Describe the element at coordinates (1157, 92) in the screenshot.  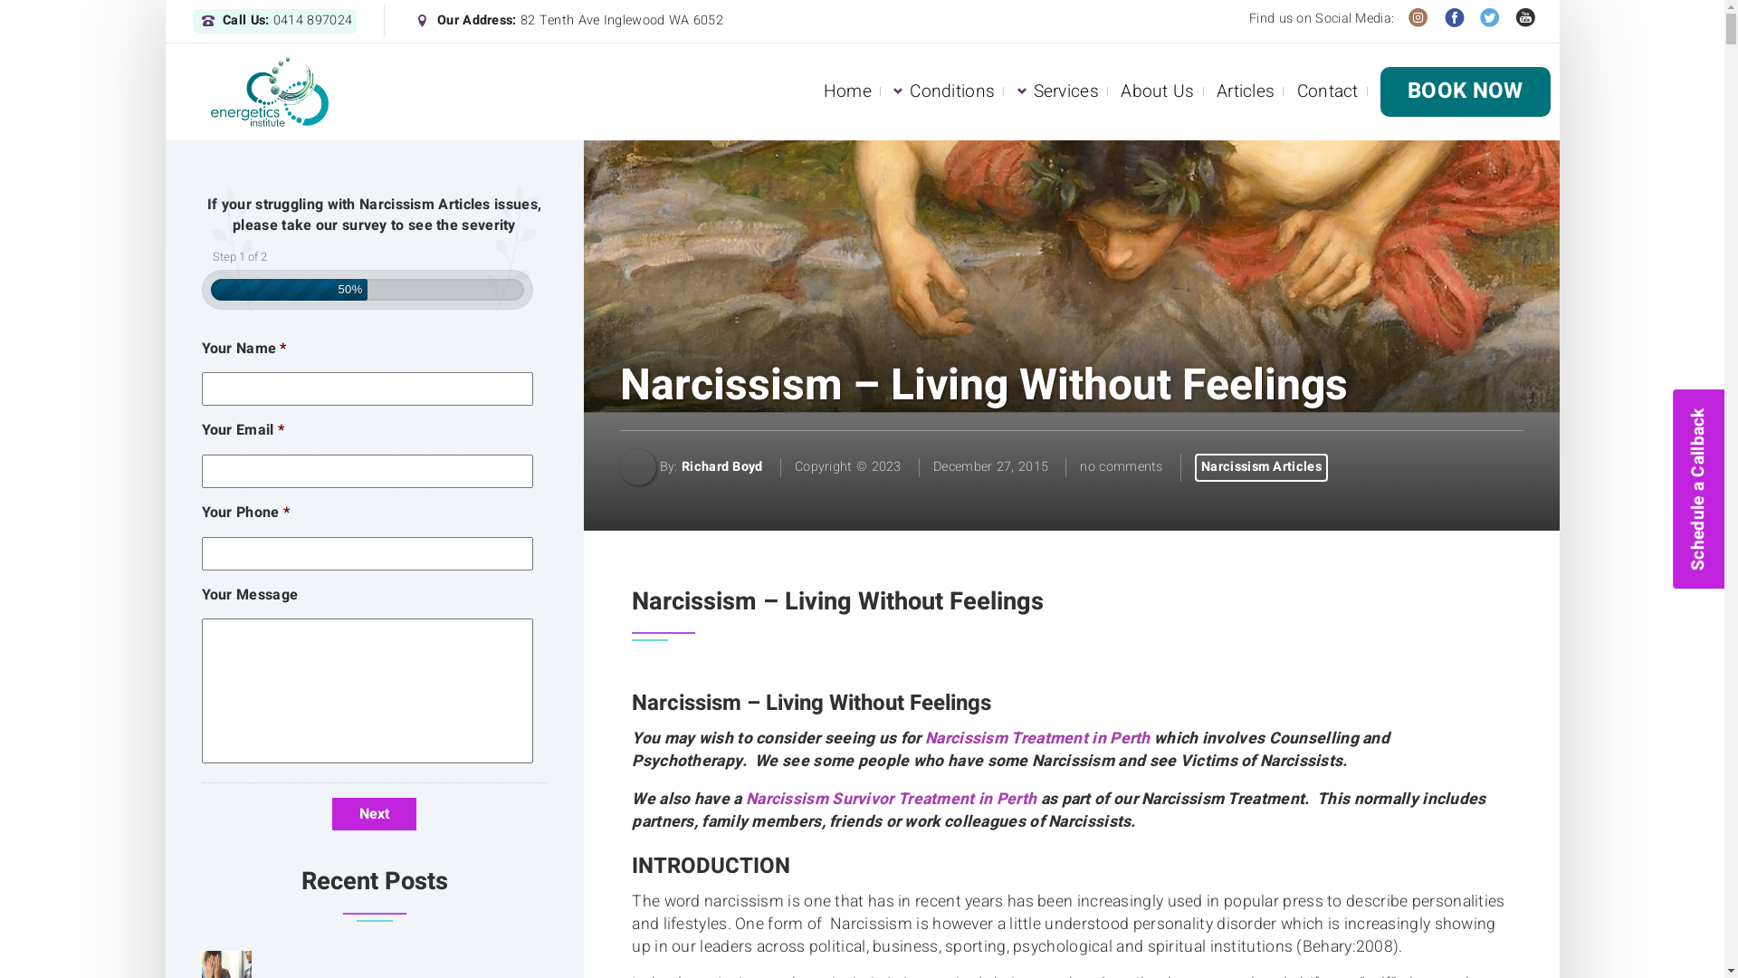
I see `About Us` at that location.